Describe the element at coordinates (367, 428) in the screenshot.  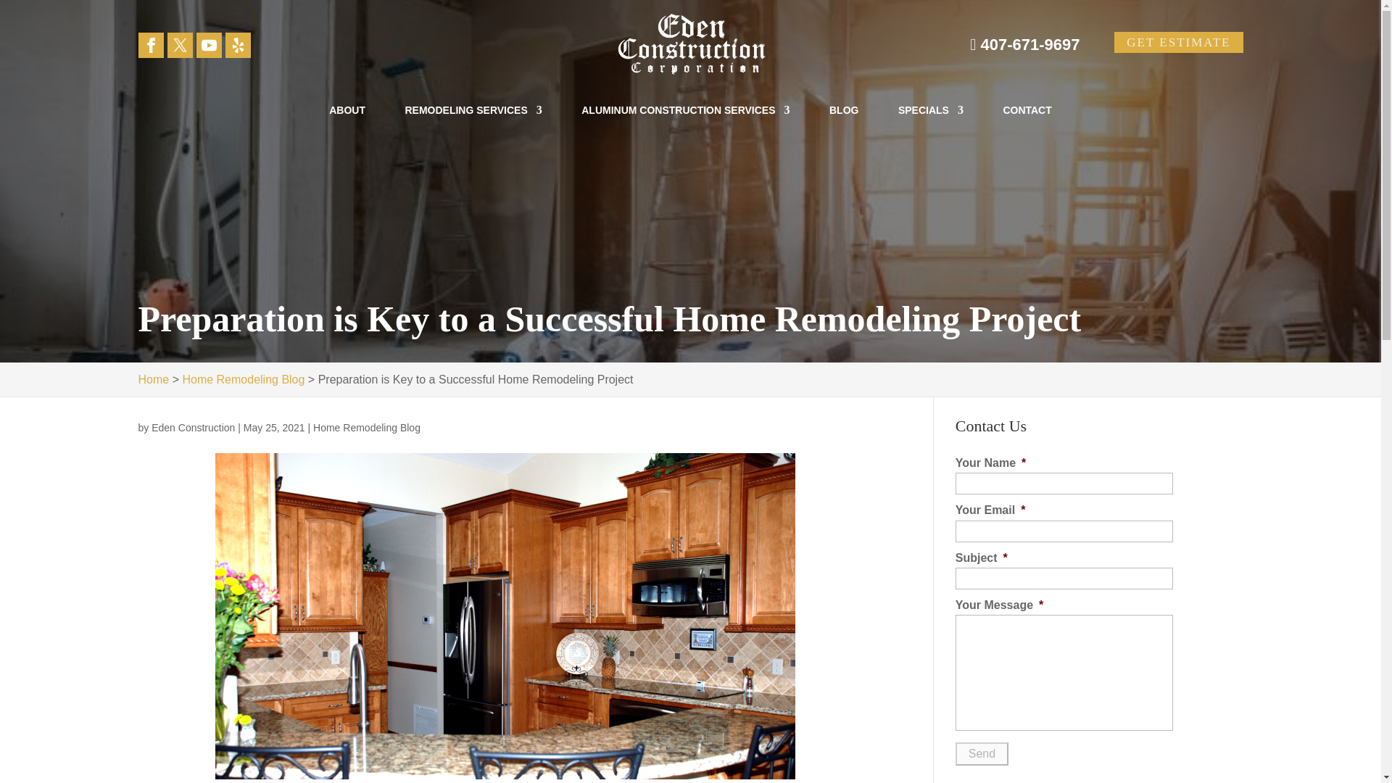
I see `Home Remodeling Blog` at that location.